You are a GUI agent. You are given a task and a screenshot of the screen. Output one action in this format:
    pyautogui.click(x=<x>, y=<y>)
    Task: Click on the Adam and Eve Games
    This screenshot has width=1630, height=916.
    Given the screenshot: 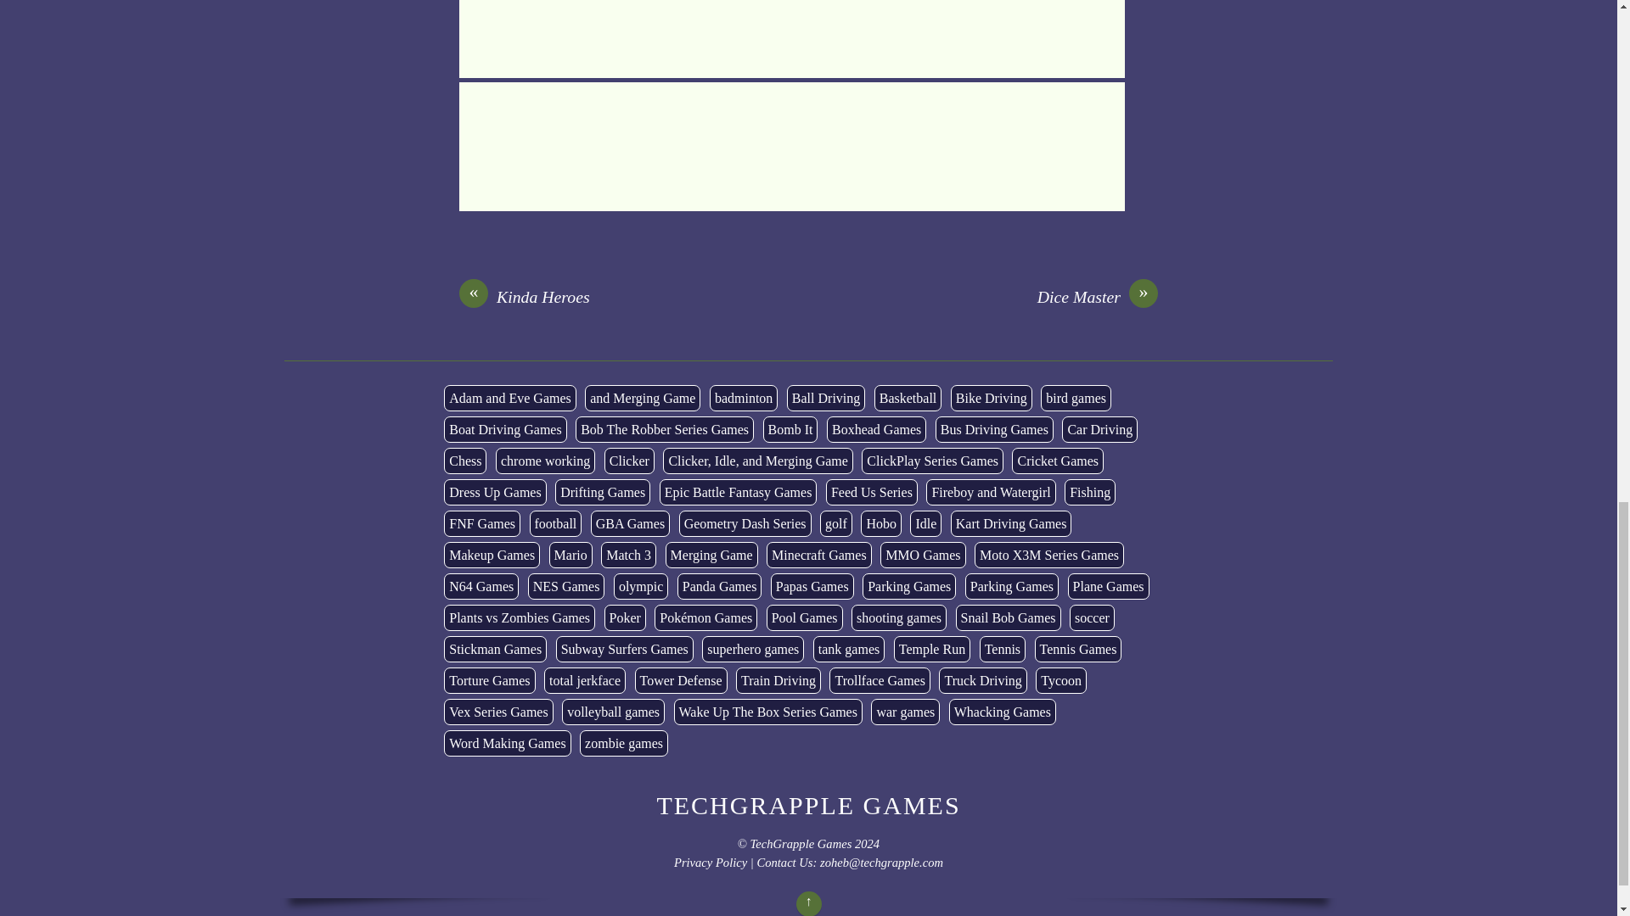 What is the action you would take?
    pyautogui.click(x=509, y=397)
    